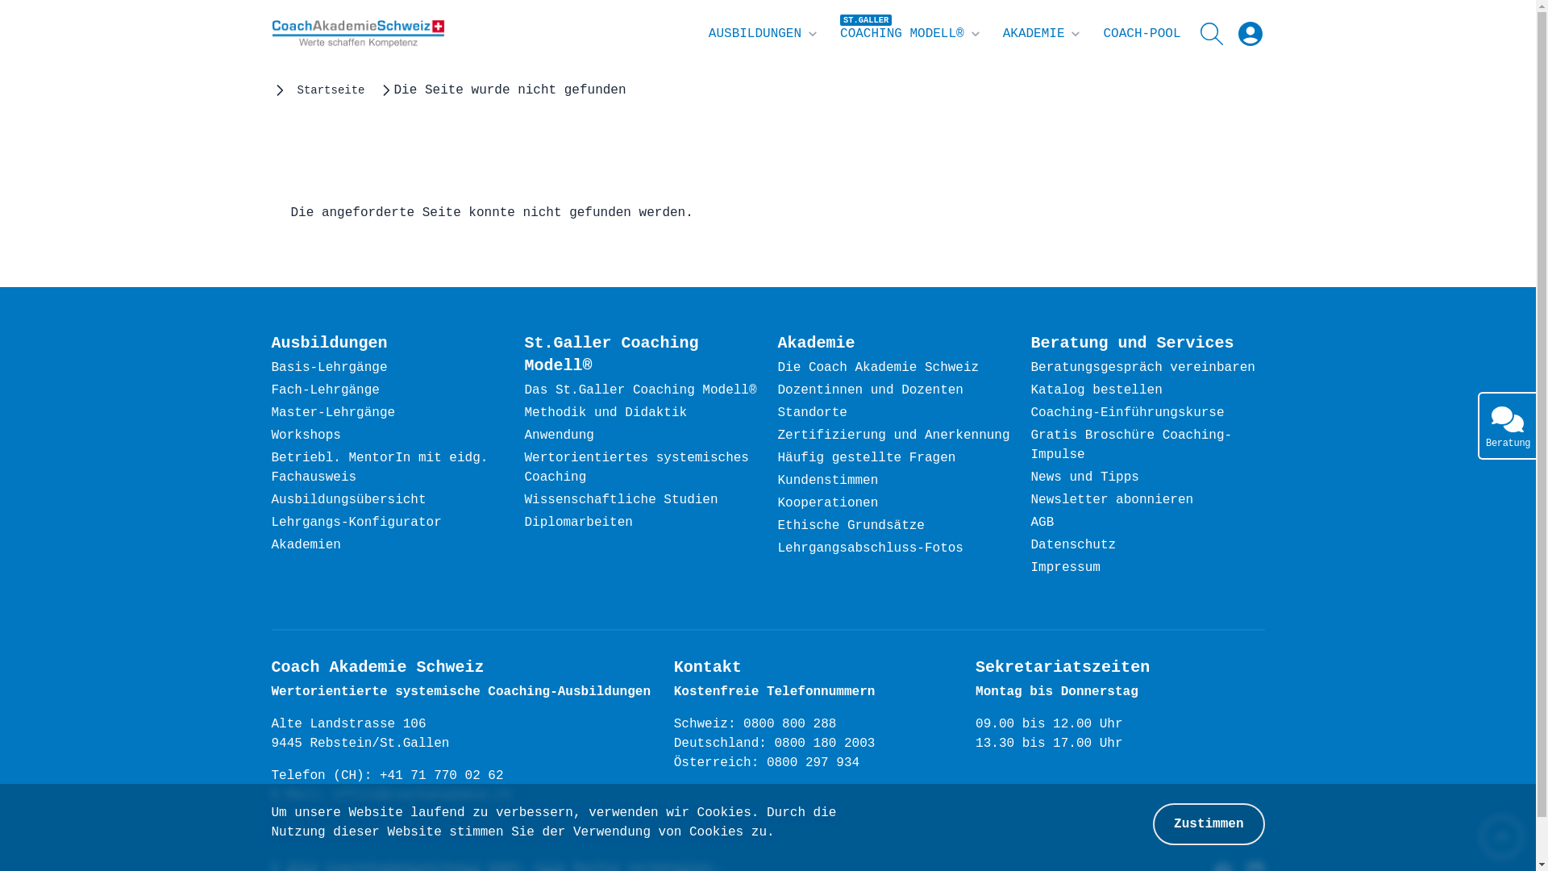 The height and width of the screenshot is (871, 1548). What do you see at coordinates (306, 436) in the screenshot?
I see `Workshops` at bounding box center [306, 436].